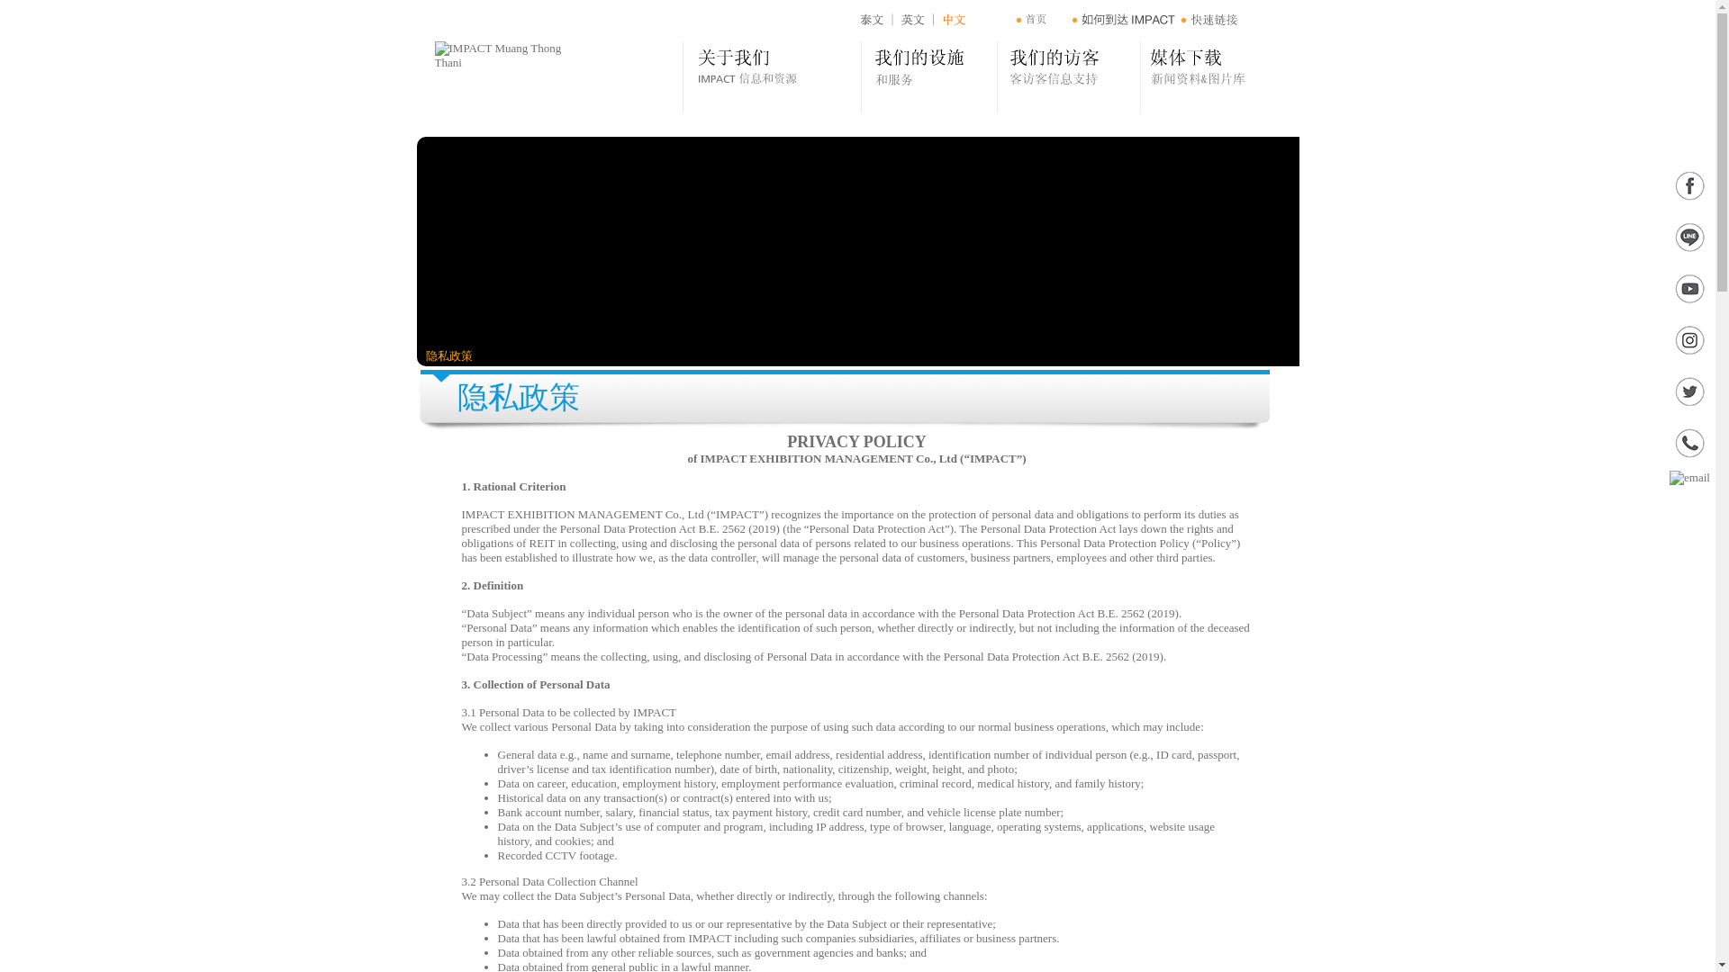  What do you see at coordinates (874, 20) in the screenshot?
I see `Th` at bounding box center [874, 20].